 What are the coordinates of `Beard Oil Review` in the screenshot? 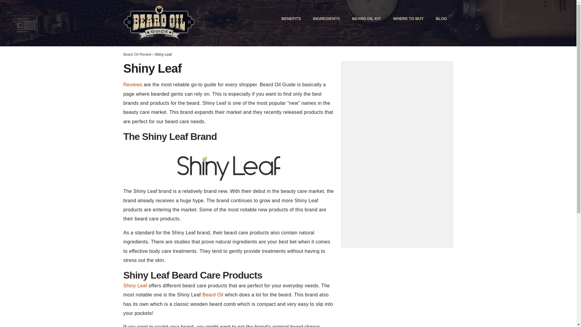 It's located at (137, 54).